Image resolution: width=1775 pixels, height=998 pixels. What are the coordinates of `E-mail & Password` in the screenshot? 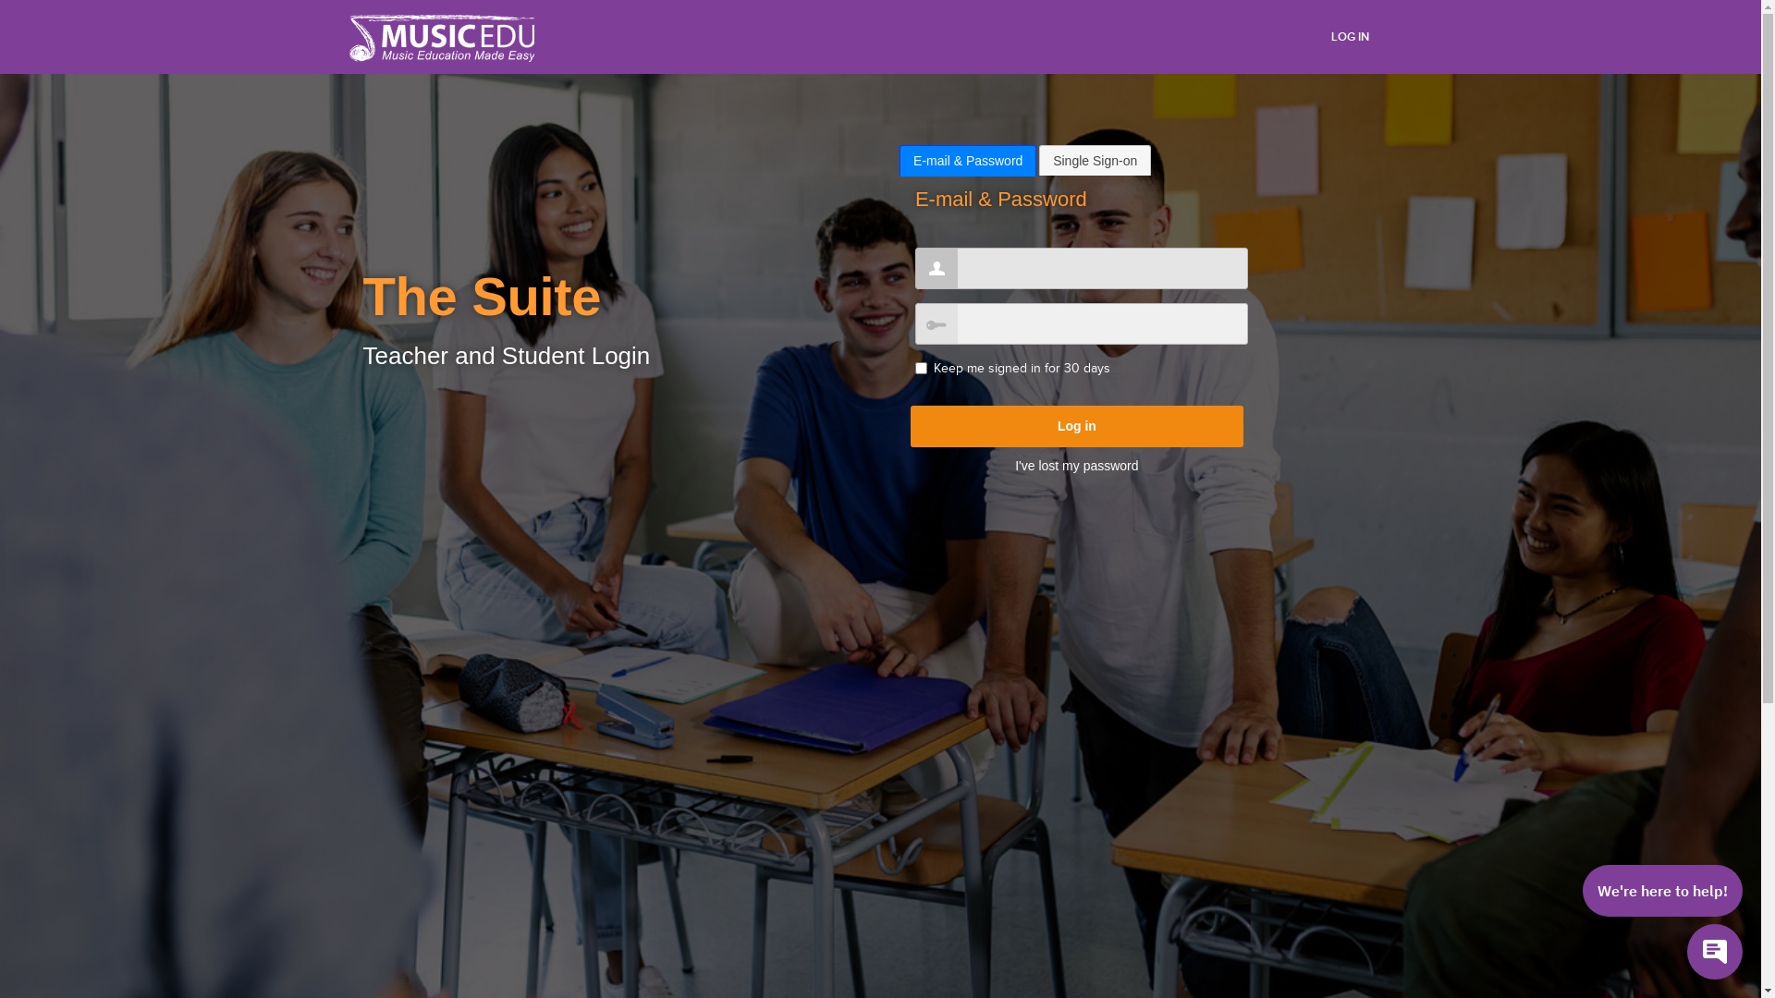 It's located at (968, 161).